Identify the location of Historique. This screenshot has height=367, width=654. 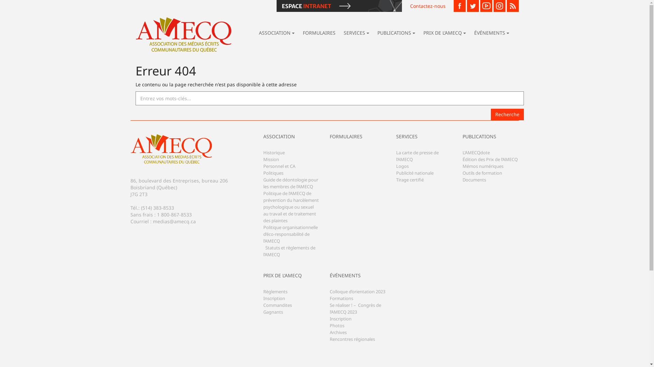
(274, 158).